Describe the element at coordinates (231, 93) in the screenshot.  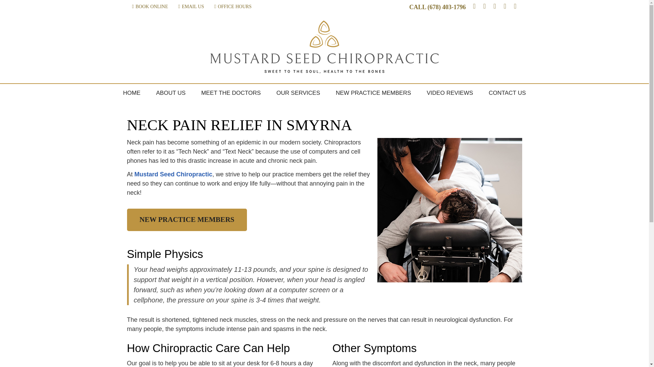
I see `MEET THE DOCTORS` at that location.